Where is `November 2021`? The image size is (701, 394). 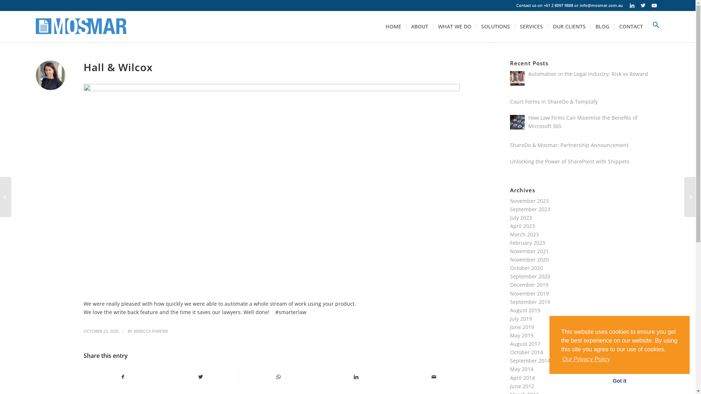 November 2021 is located at coordinates (529, 251).